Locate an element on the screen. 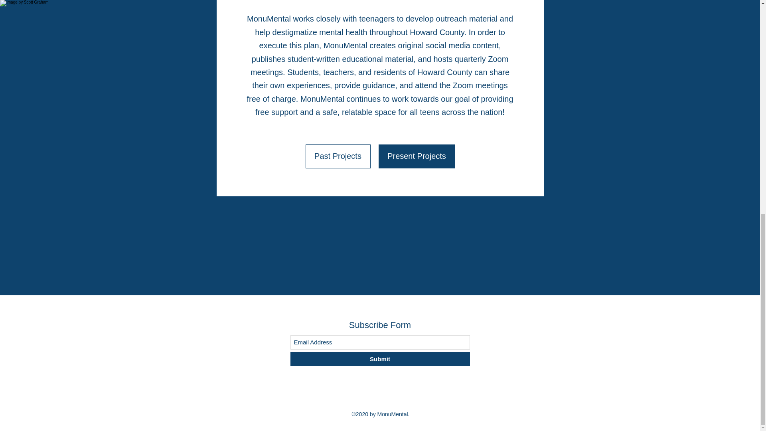  Present Projects is located at coordinates (417, 156).